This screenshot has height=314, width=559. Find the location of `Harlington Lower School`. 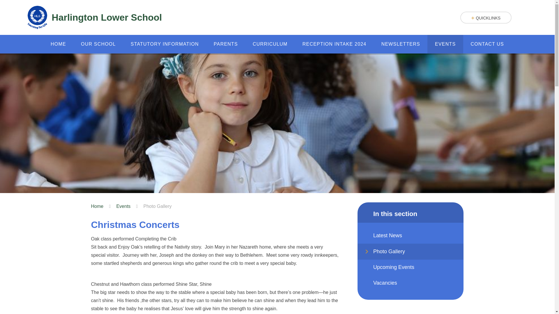

Harlington Lower School is located at coordinates (95, 17).